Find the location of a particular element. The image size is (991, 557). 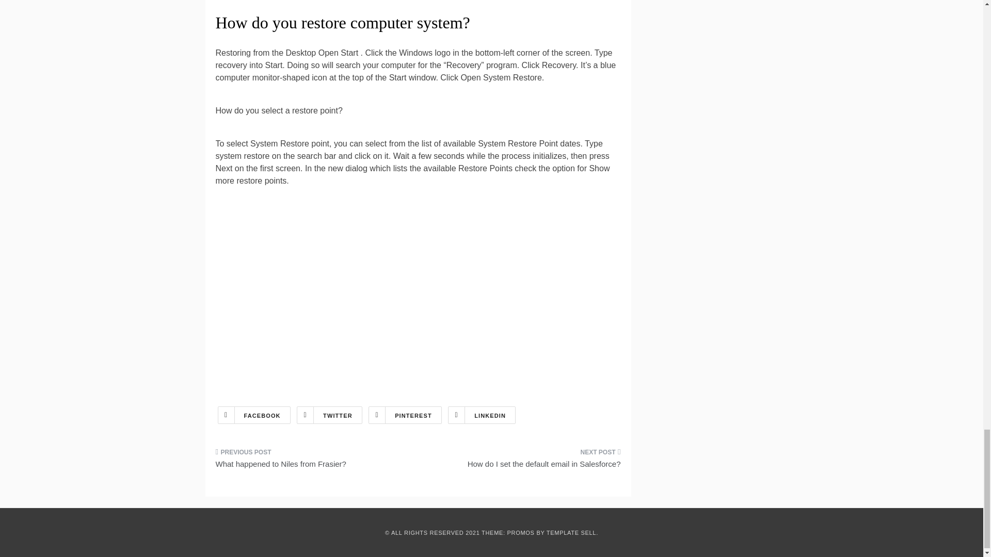

LINKEDIN is located at coordinates (481, 415).